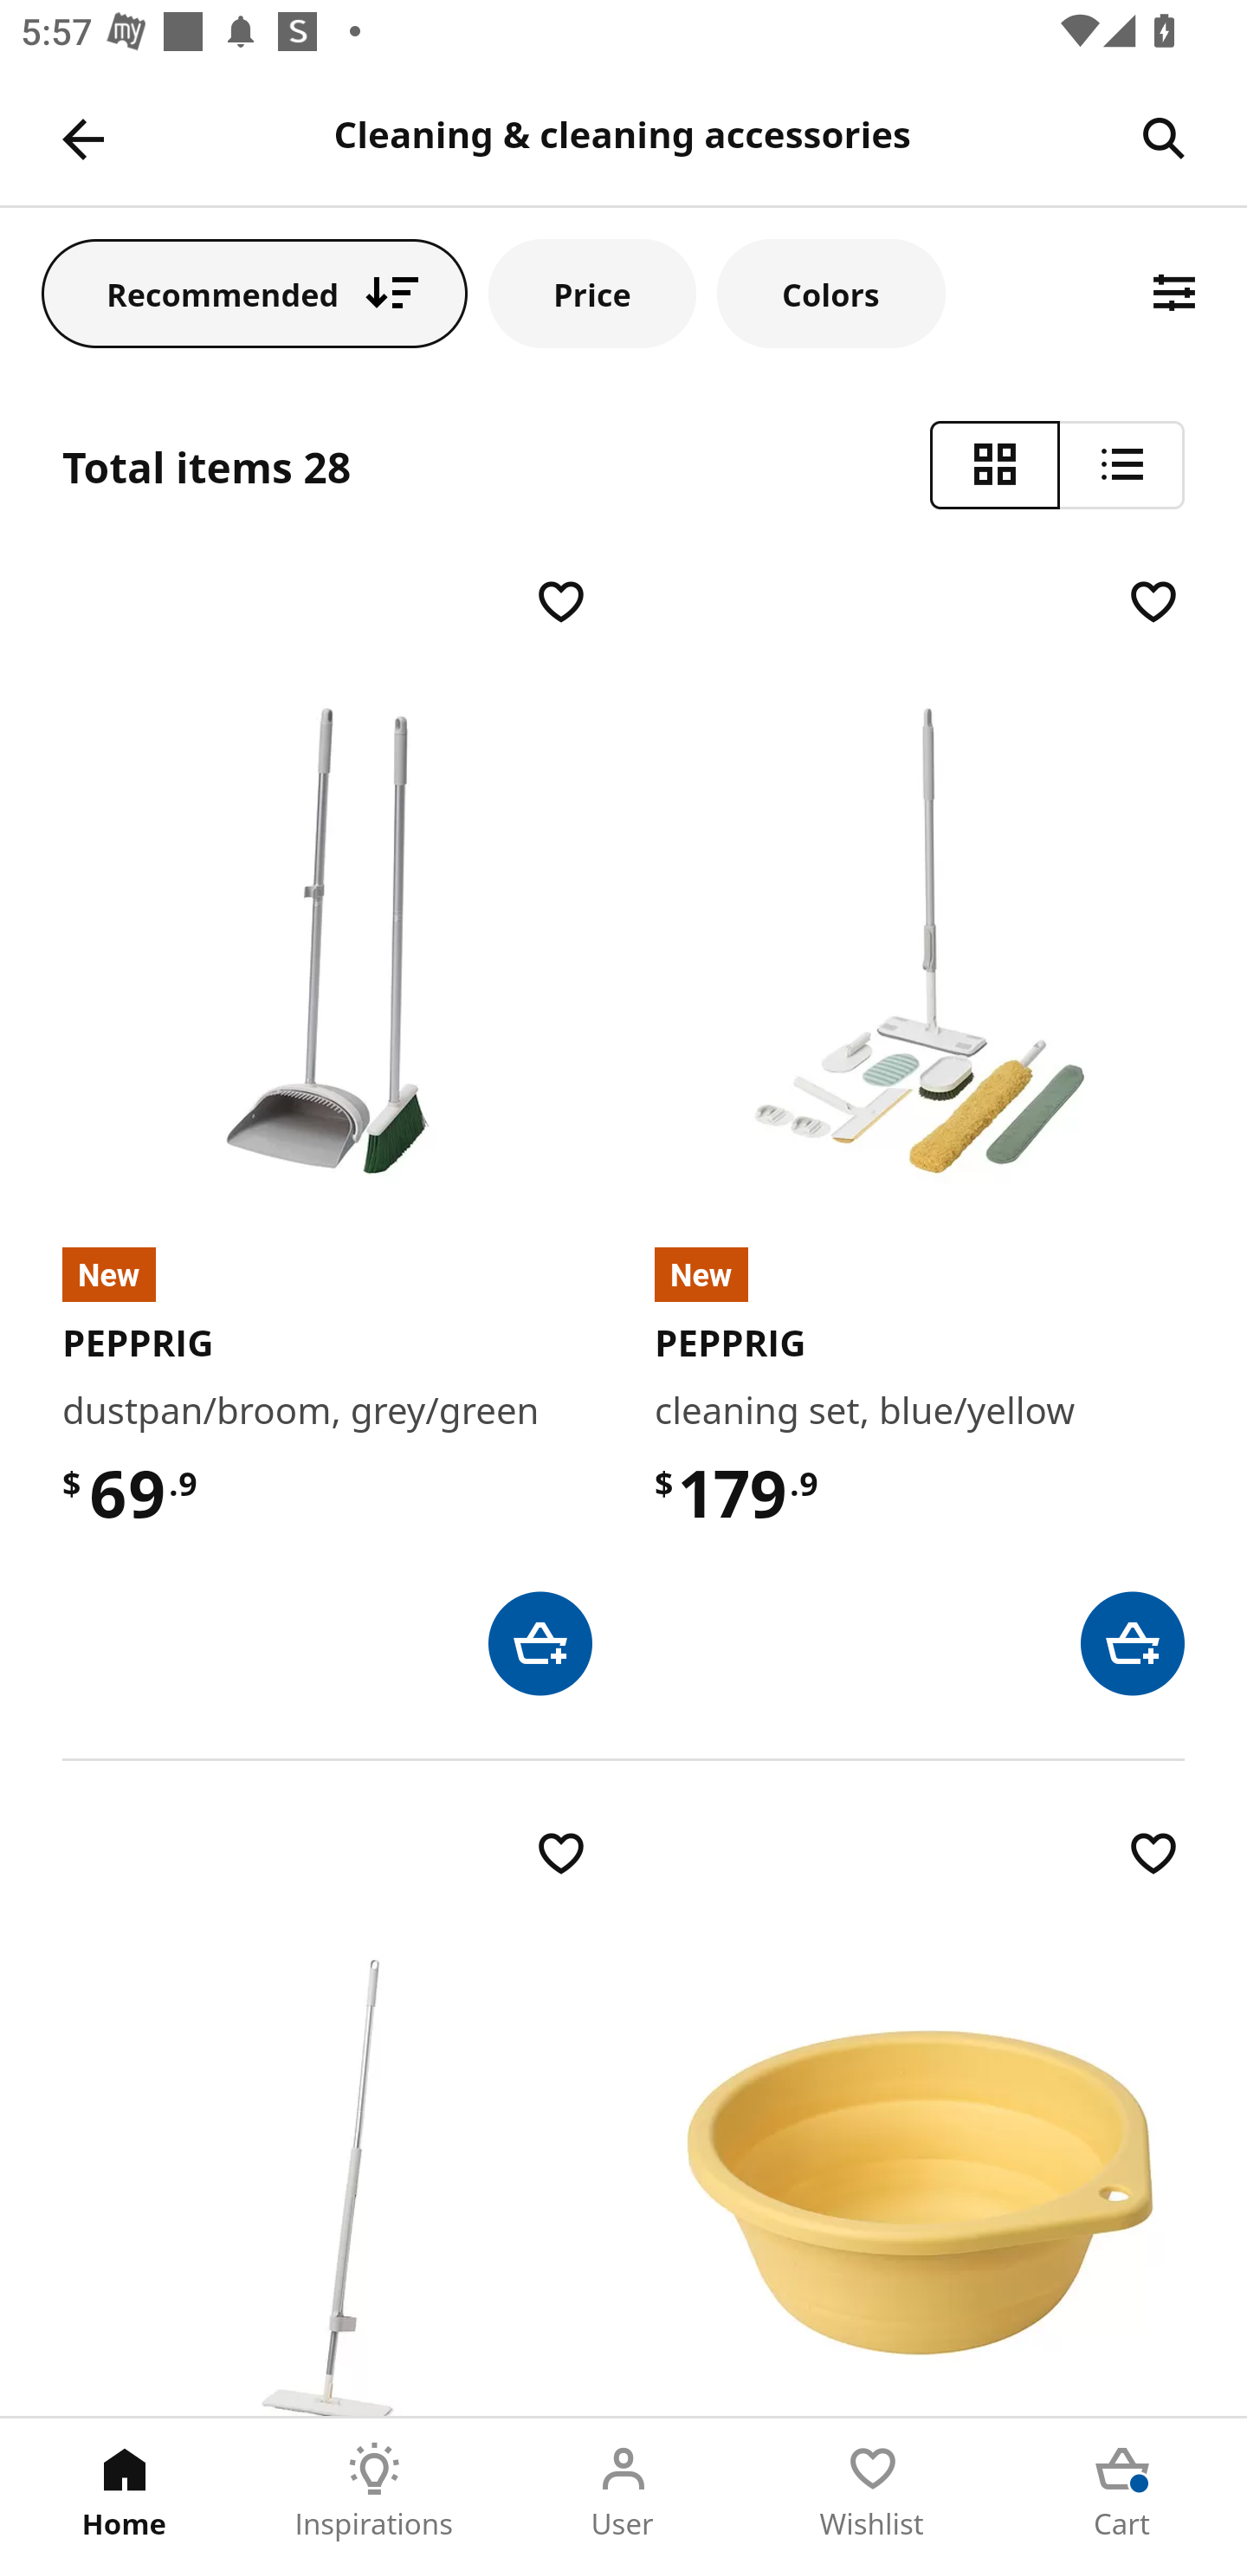 The width and height of the screenshot is (1247, 2564). What do you see at coordinates (592, 293) in the screenshot?
I see `Price` at bounding box center [592, 293].